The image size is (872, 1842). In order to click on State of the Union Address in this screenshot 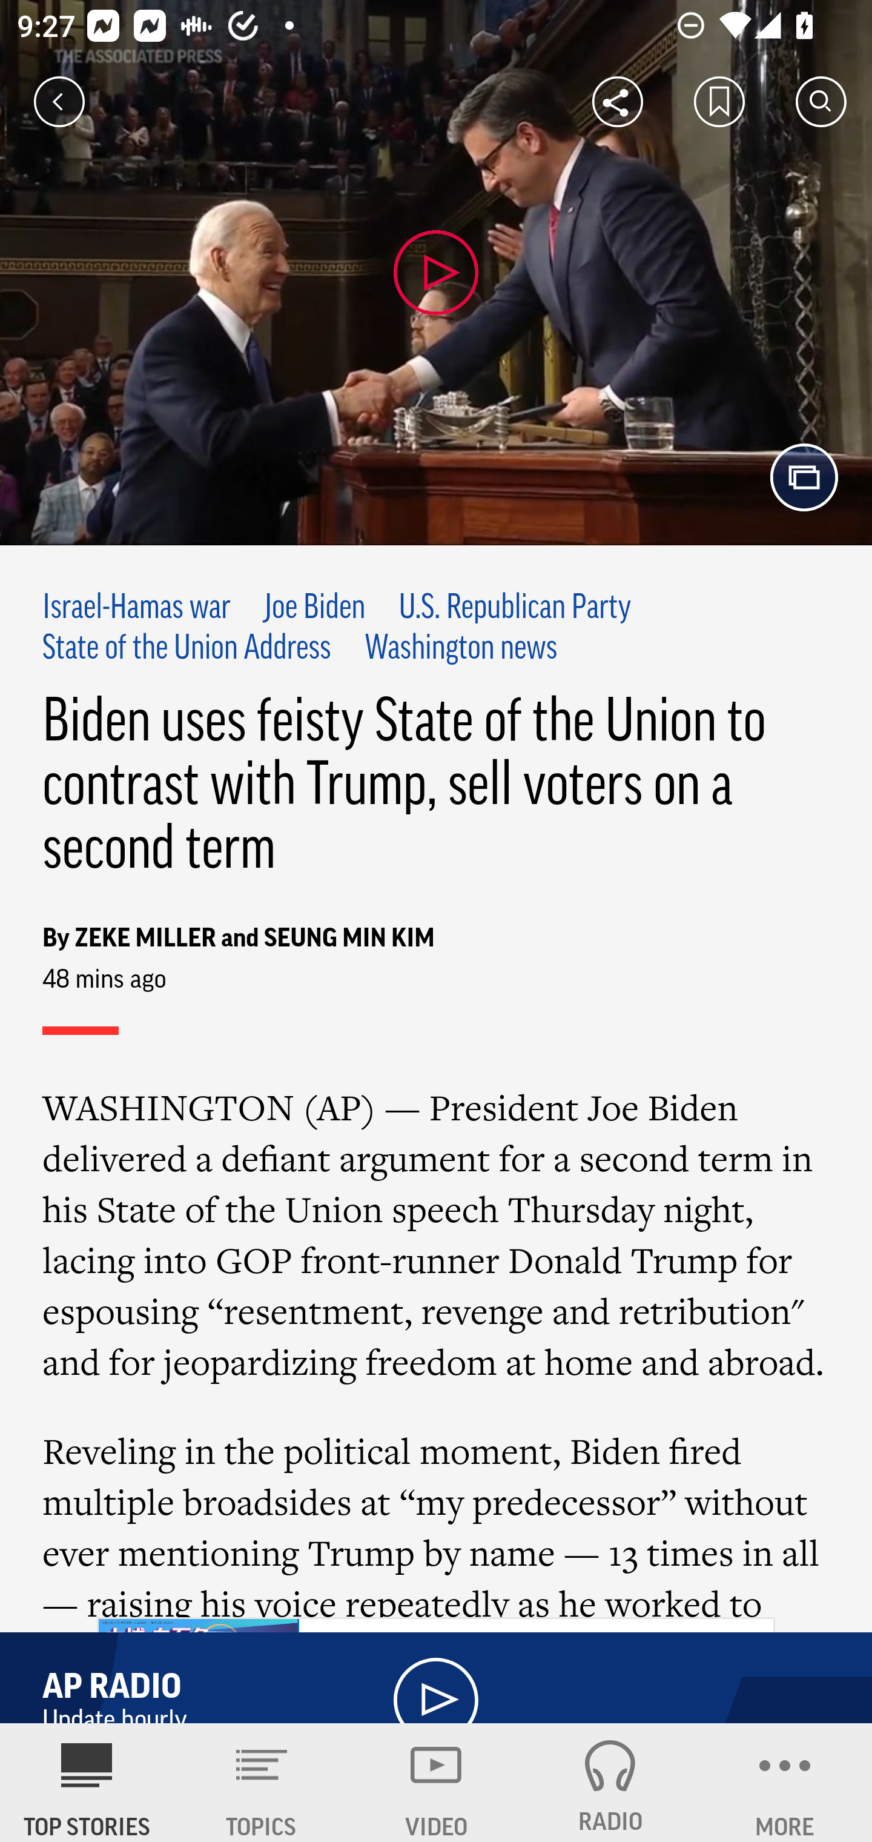, I will do `click(187, 649)`.